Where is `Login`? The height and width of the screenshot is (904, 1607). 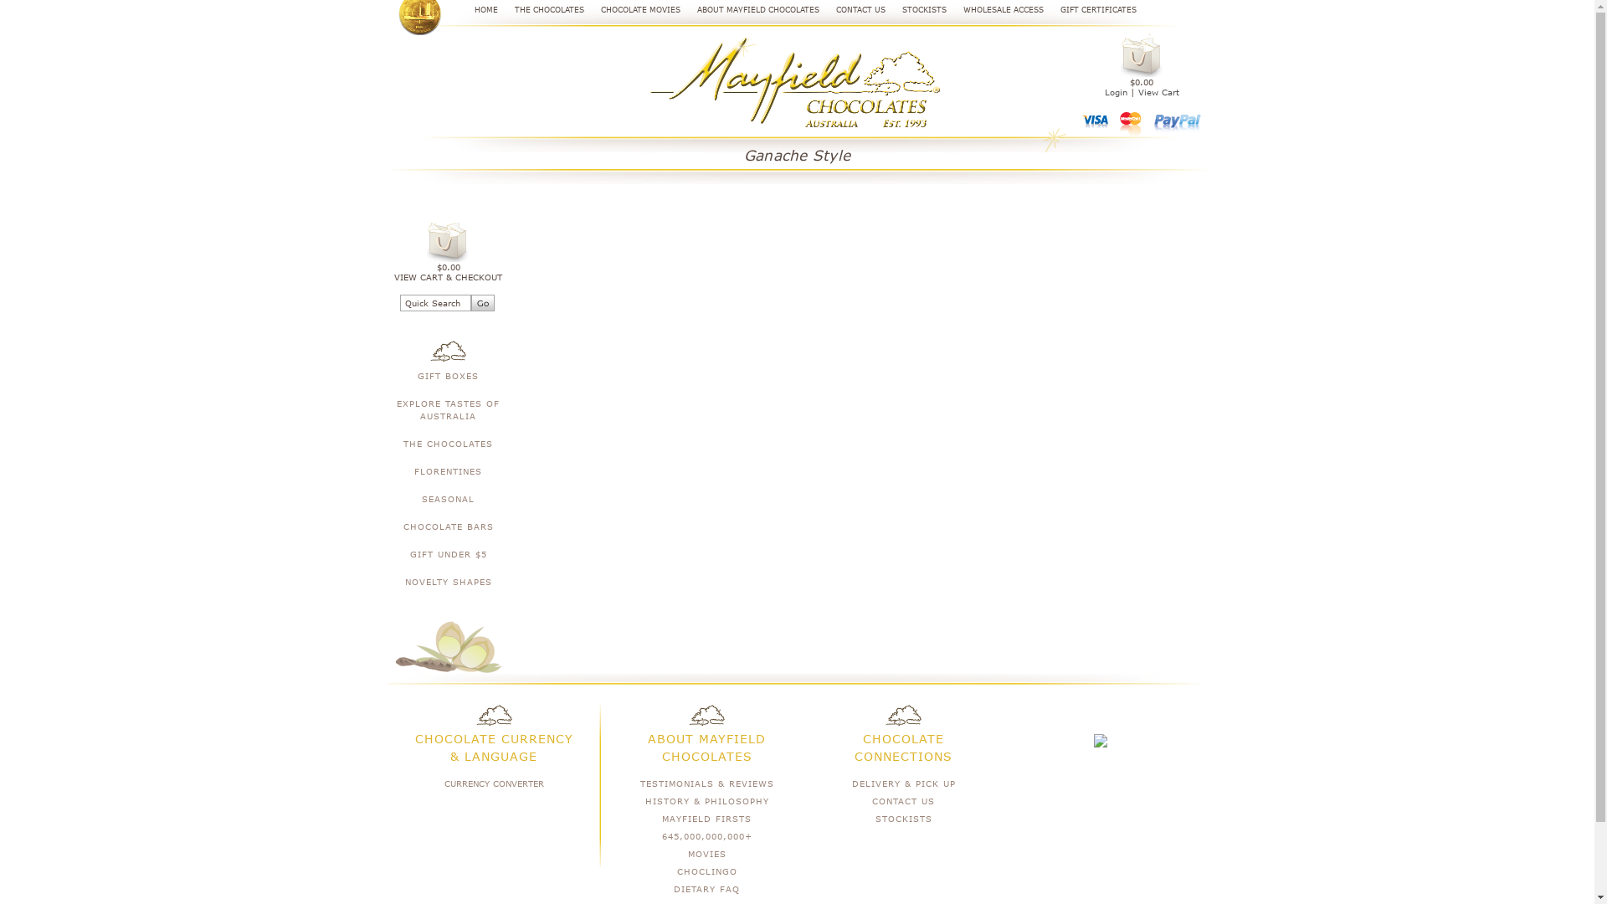 Login is located at coordinates (1118, 92).